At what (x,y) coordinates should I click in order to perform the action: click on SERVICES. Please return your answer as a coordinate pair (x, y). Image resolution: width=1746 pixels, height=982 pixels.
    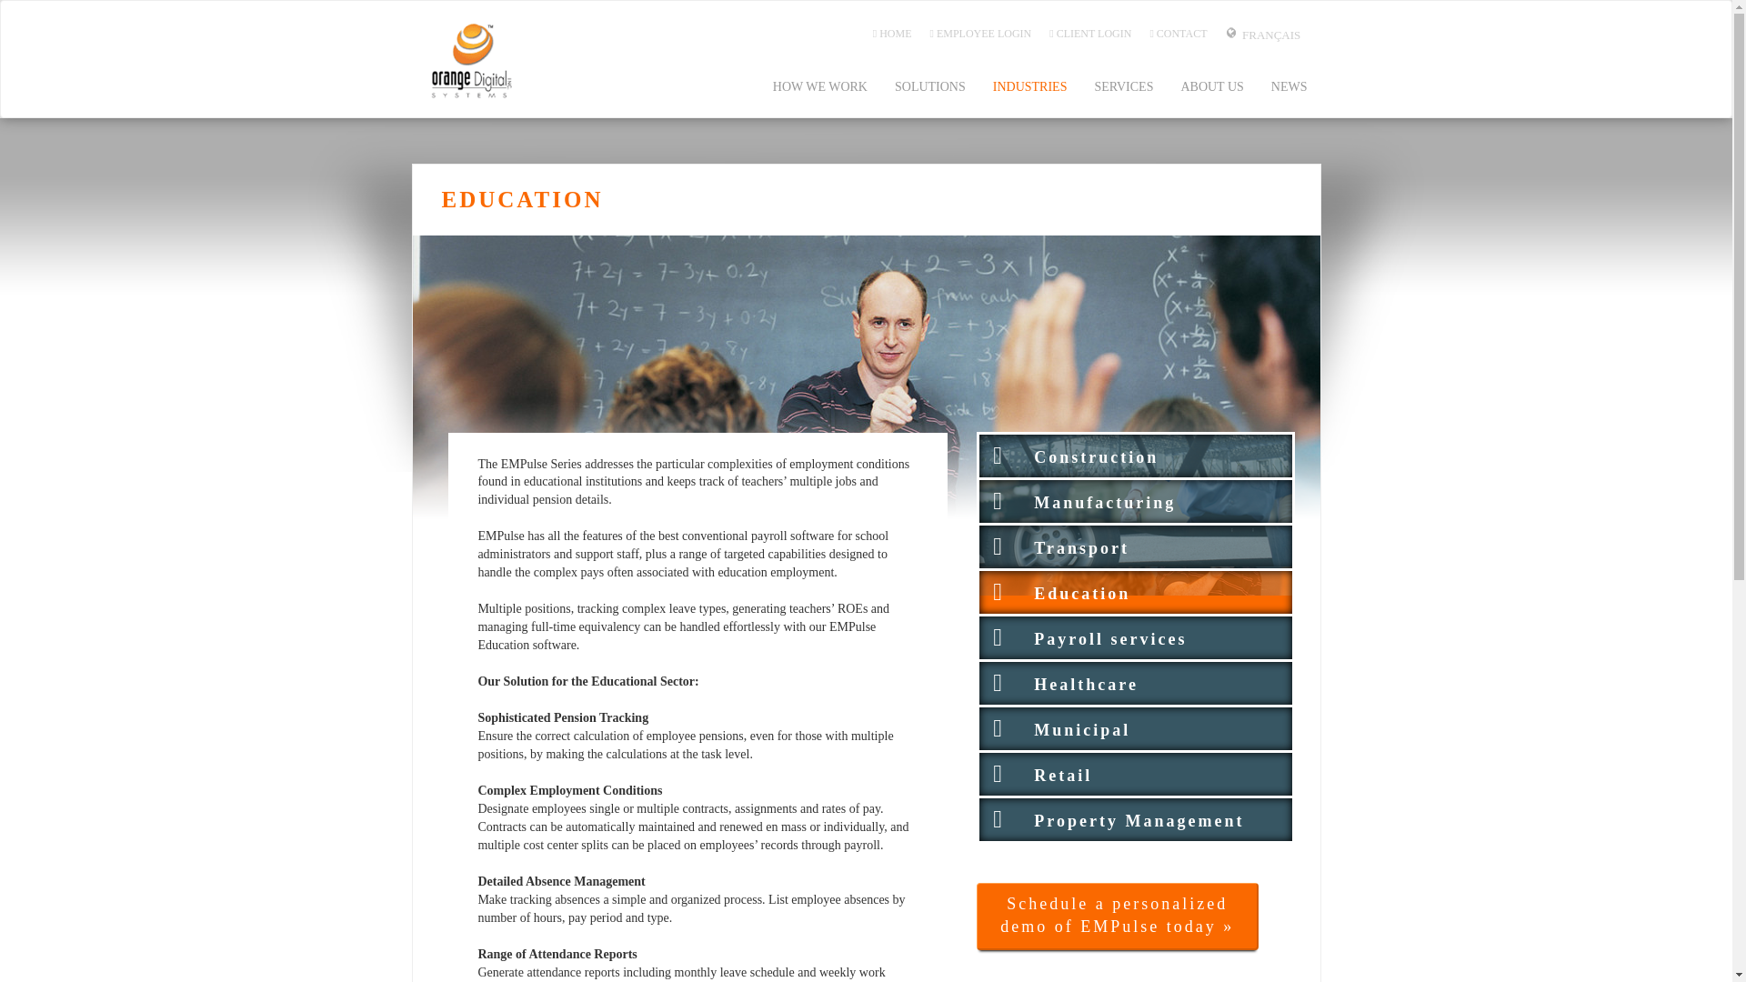
    Looking at the image, I should click on (1123, 87).